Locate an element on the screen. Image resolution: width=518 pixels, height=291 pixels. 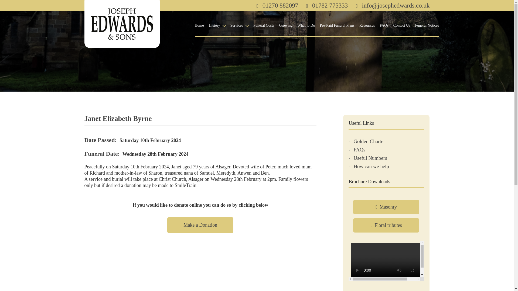
FAQs is located at coordinates (384, 26).